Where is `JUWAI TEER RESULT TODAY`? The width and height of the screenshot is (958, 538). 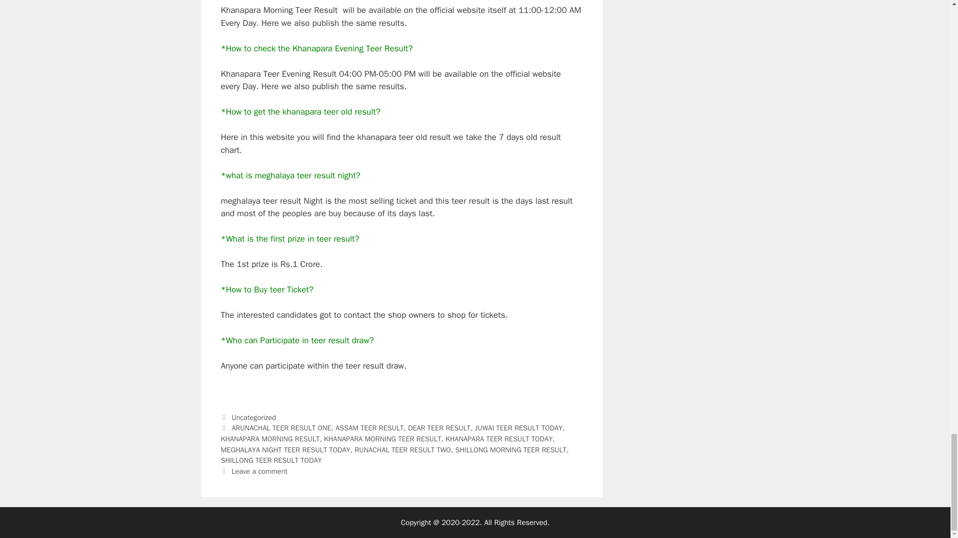 JUWAI TEER RESULT TODAY is located at coordinates (519, 427).